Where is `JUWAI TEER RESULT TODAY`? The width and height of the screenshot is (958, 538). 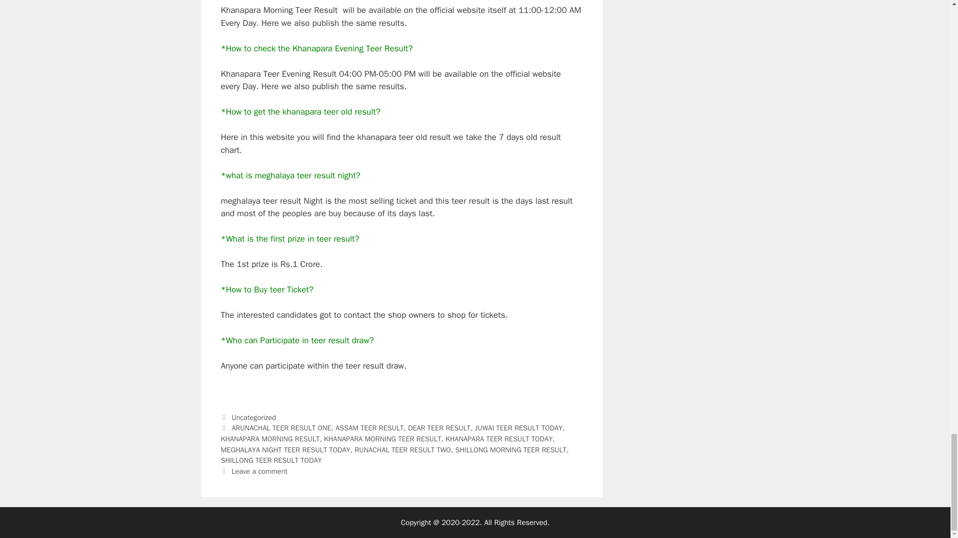 JUWAI TEER RESULT TODAY is located at coordinates (519, 427).